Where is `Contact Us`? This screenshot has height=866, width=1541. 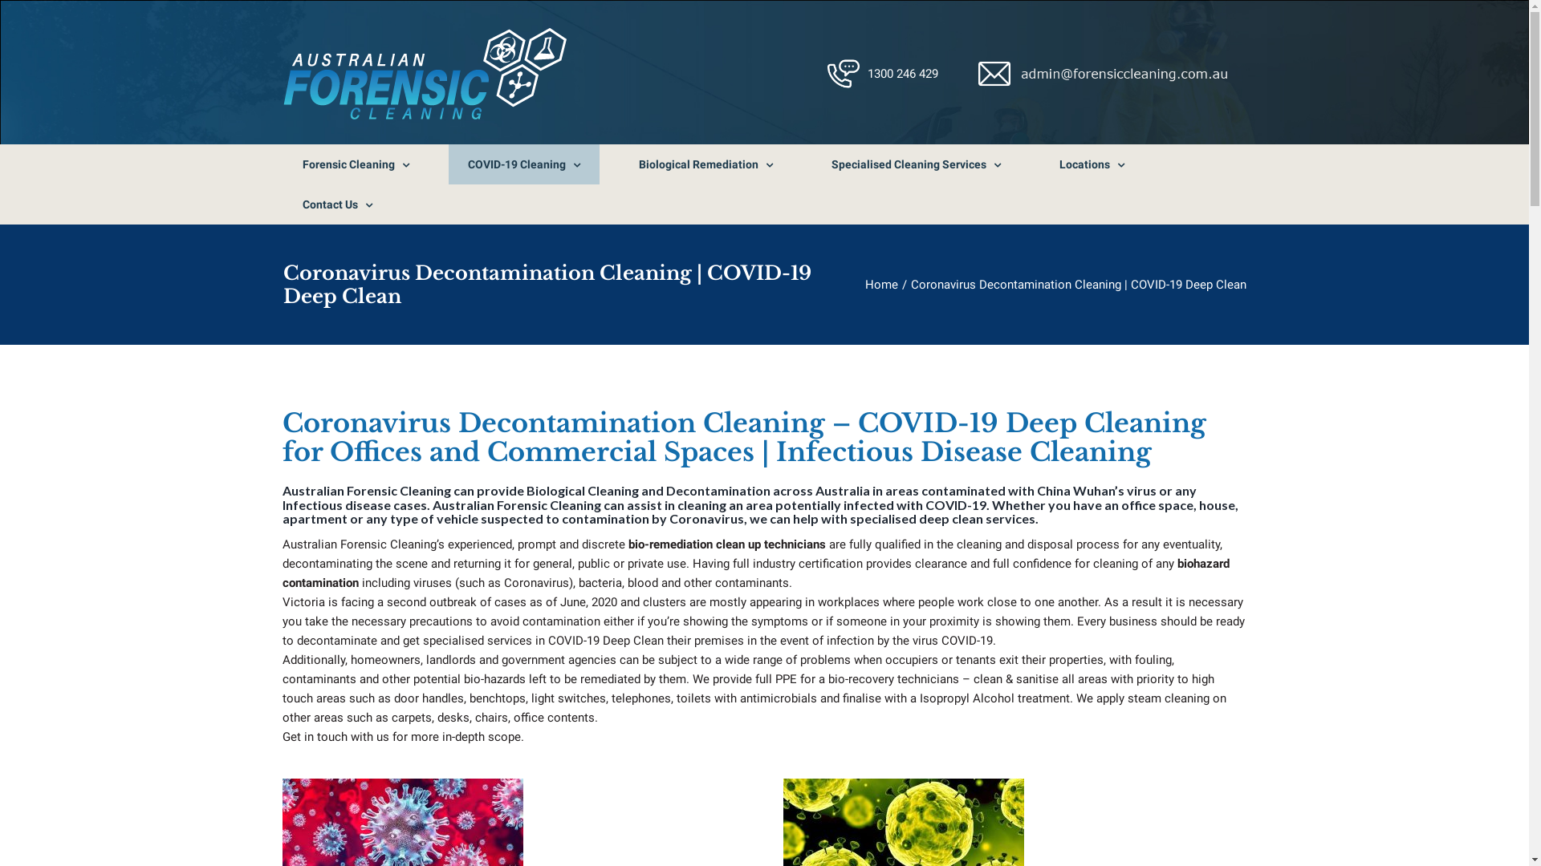 Contact Us is located at coordinates (337, 204).